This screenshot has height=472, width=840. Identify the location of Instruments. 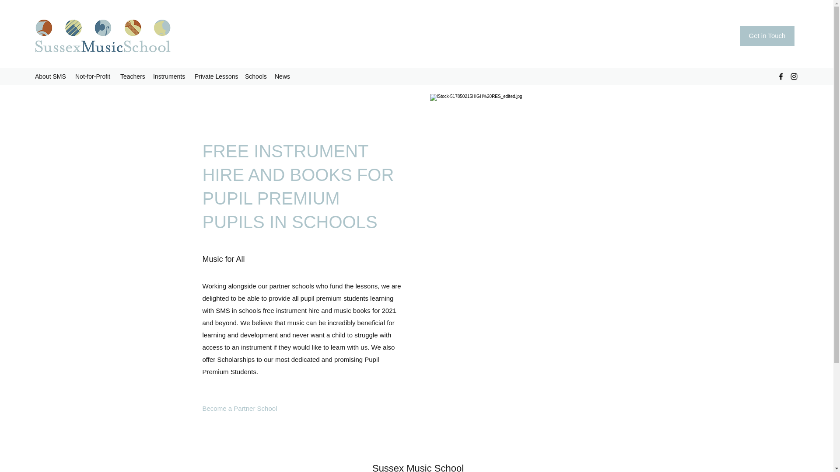
(169, 76).